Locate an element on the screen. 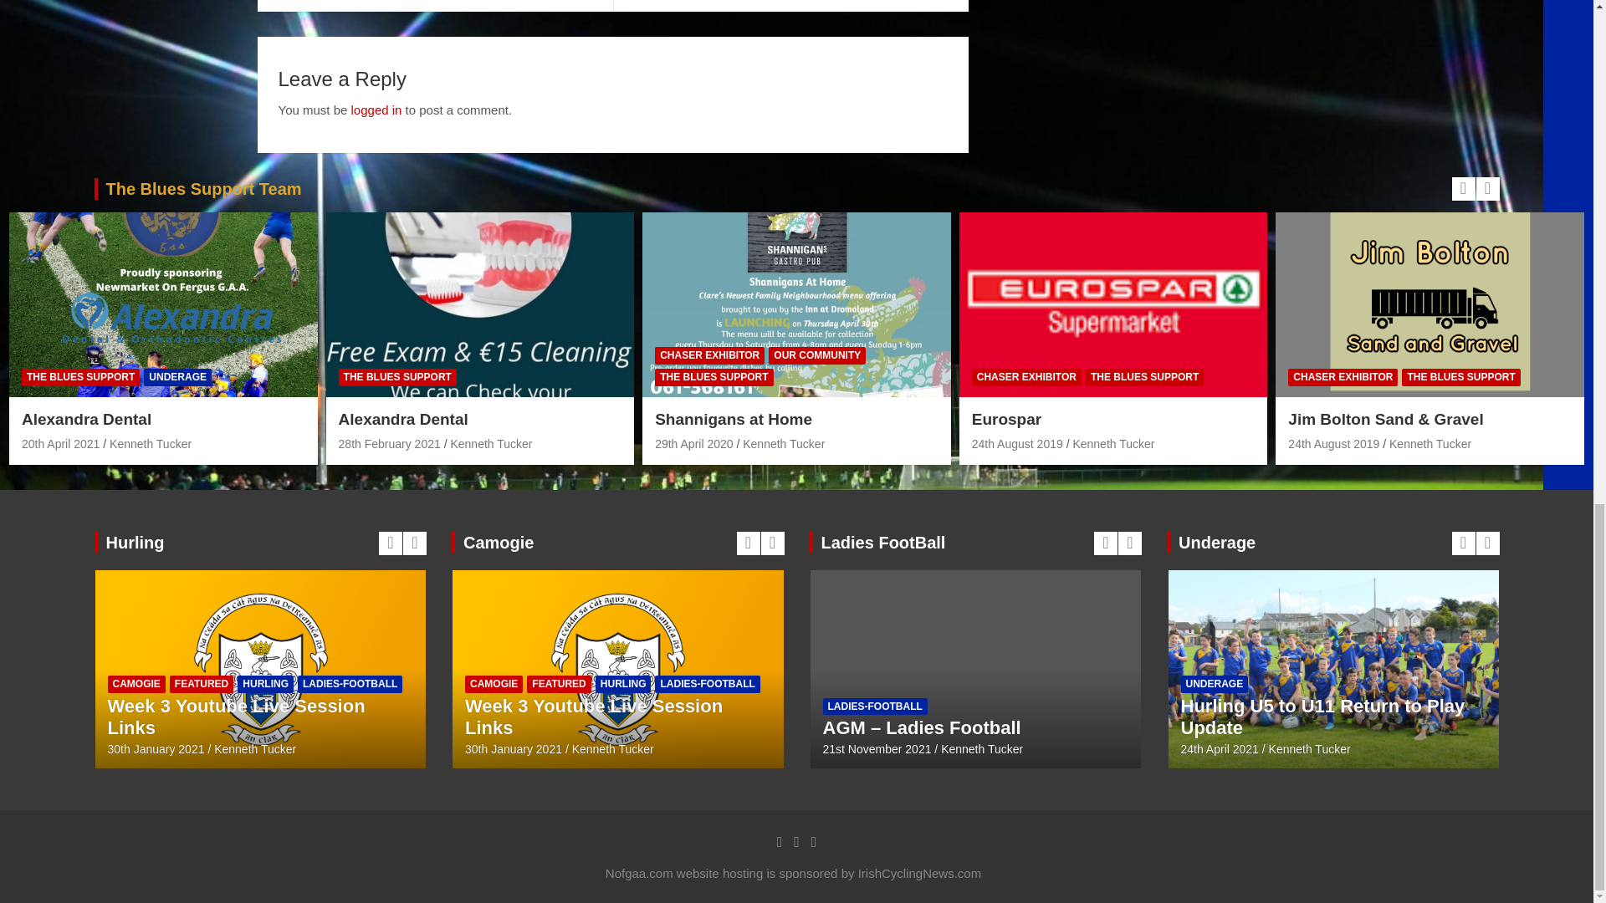  Shannigans at Home is located at coordinates (693, 443).